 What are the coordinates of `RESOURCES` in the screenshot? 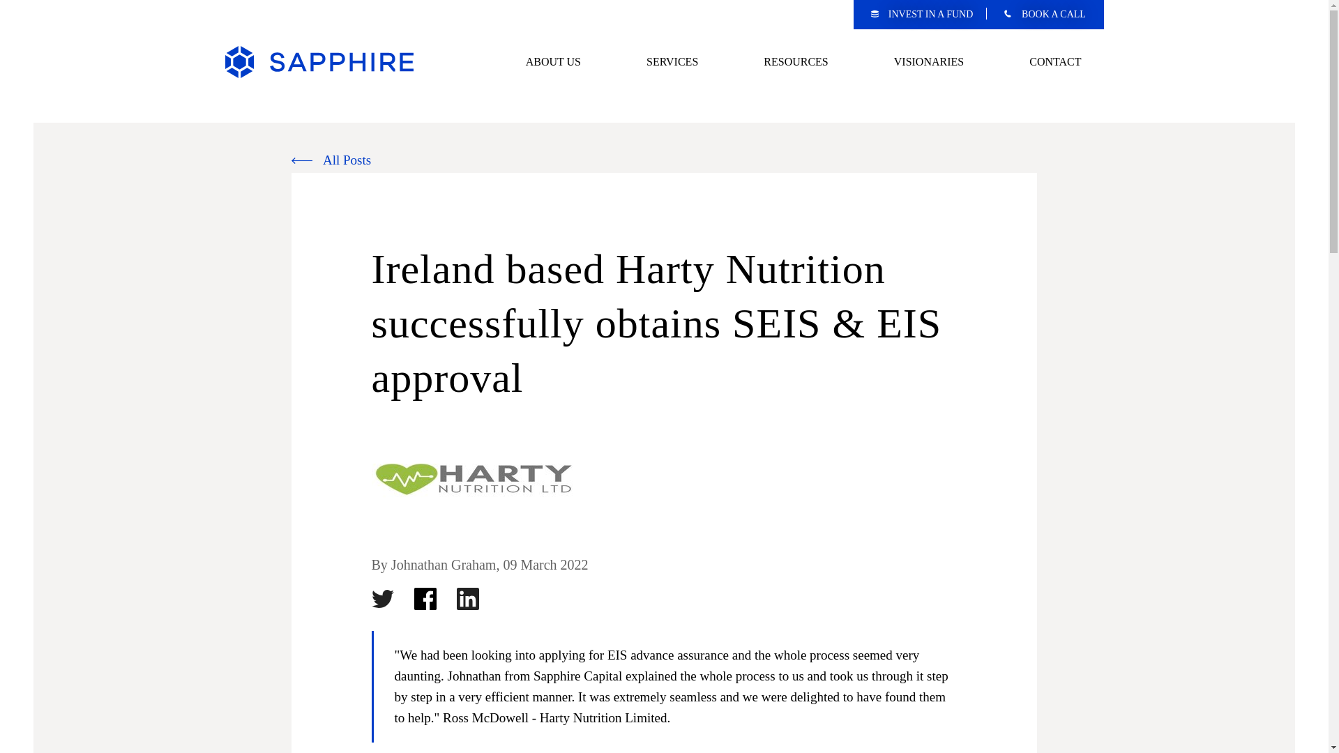 It's located at (796, 62).